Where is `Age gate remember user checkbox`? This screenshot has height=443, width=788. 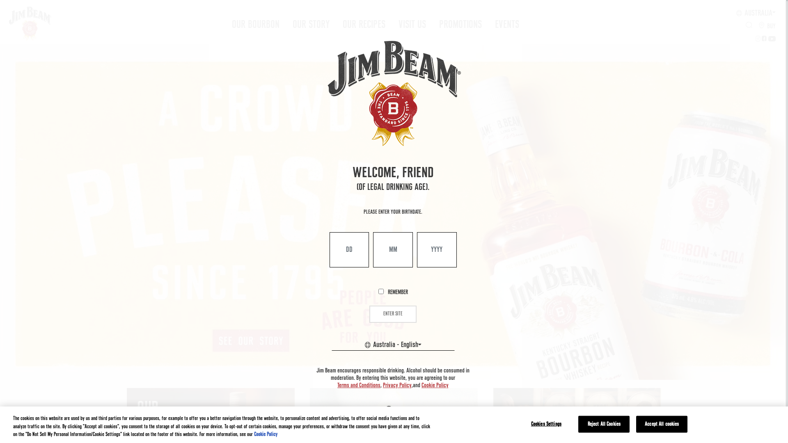
Age gate remember user checkbox is located at coordinates (381, 291).